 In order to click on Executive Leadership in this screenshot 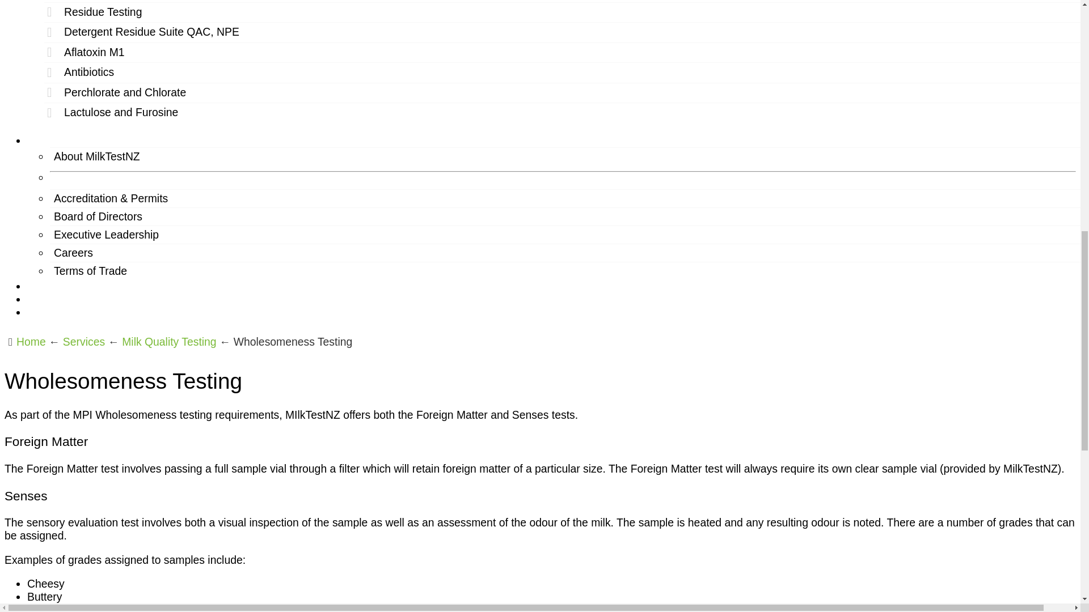, I will do `click(567, 235)`.